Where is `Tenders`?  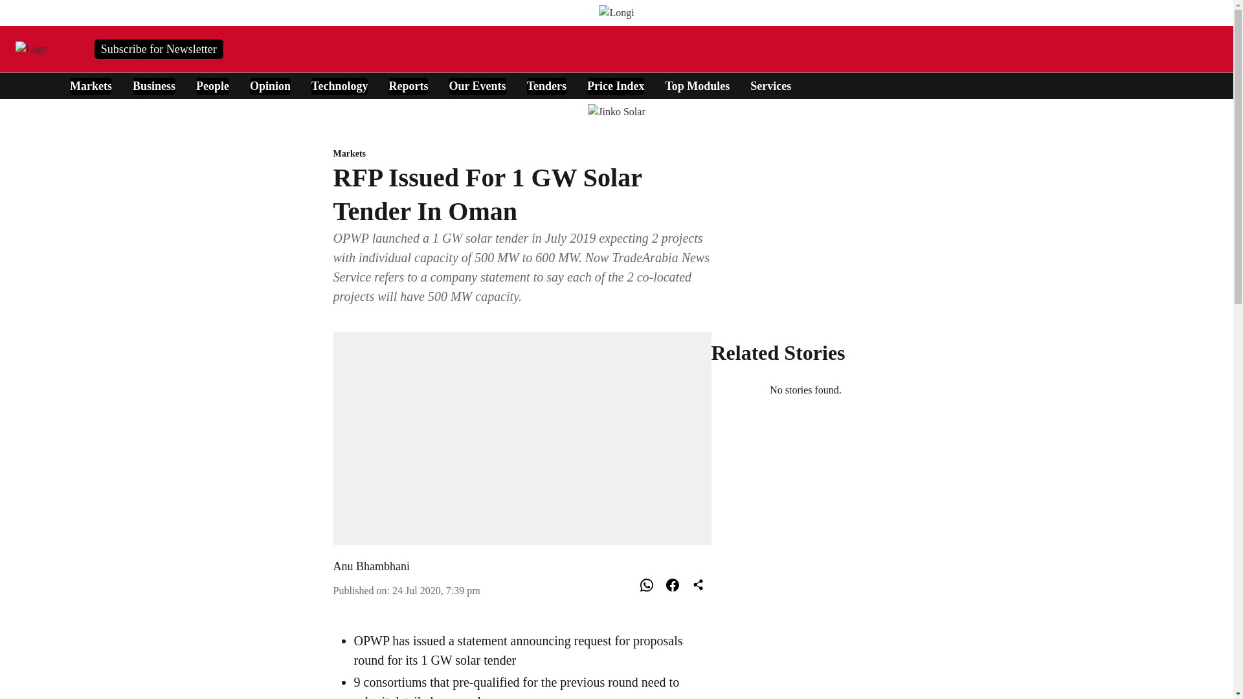
Tenders is located at coordinates (546, 85).